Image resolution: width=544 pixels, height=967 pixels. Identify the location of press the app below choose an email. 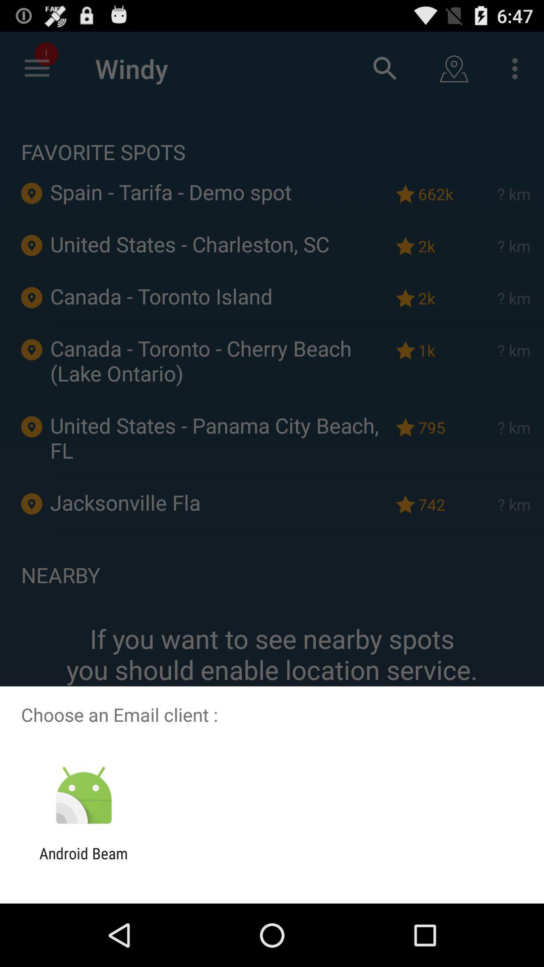
(84, 796).